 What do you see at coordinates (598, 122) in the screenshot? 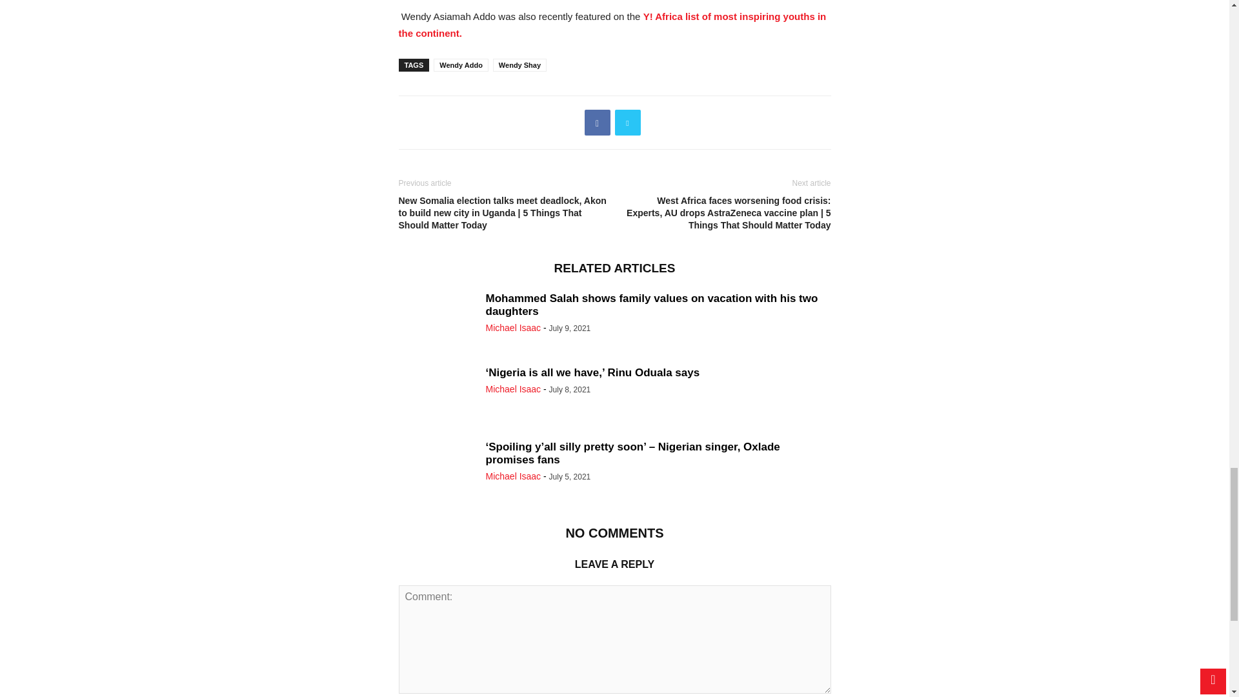
I see `Facebook` at bounding box center [598, 122].